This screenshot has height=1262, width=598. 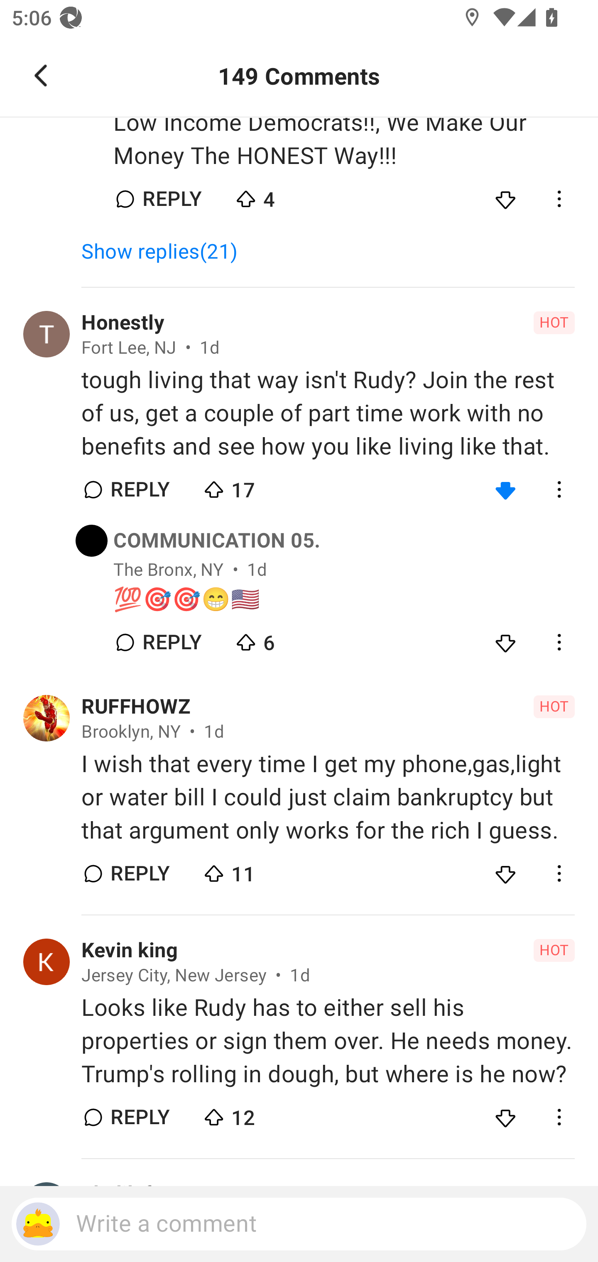 What do you see at coordinates (290, 196) in the screenshot?
I see `4` at bounding box center [290, 196].